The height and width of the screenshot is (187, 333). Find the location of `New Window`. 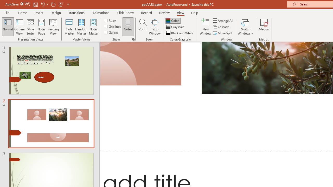

New Window is located at coordinates (206, 26).